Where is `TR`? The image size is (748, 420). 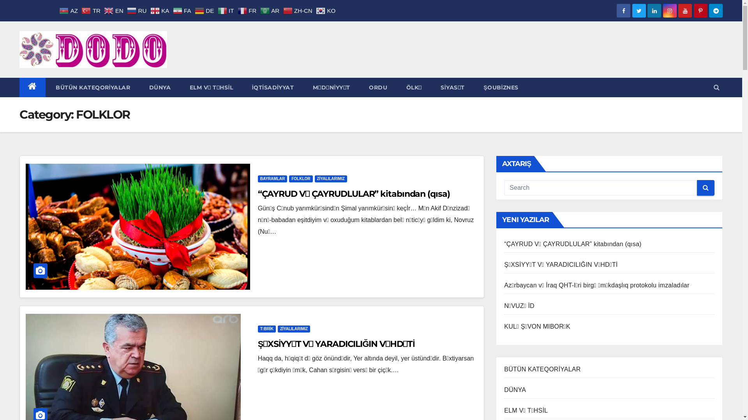 TR is located at coordinates (92, 10).